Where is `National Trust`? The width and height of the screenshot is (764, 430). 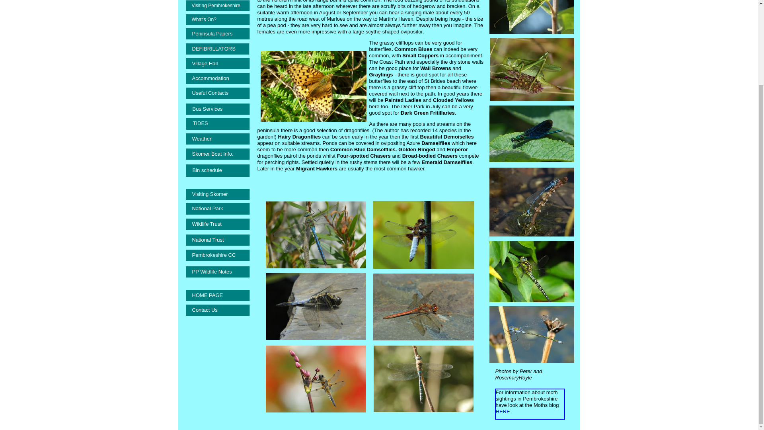
National Trust is located at coordinates (217, 240).